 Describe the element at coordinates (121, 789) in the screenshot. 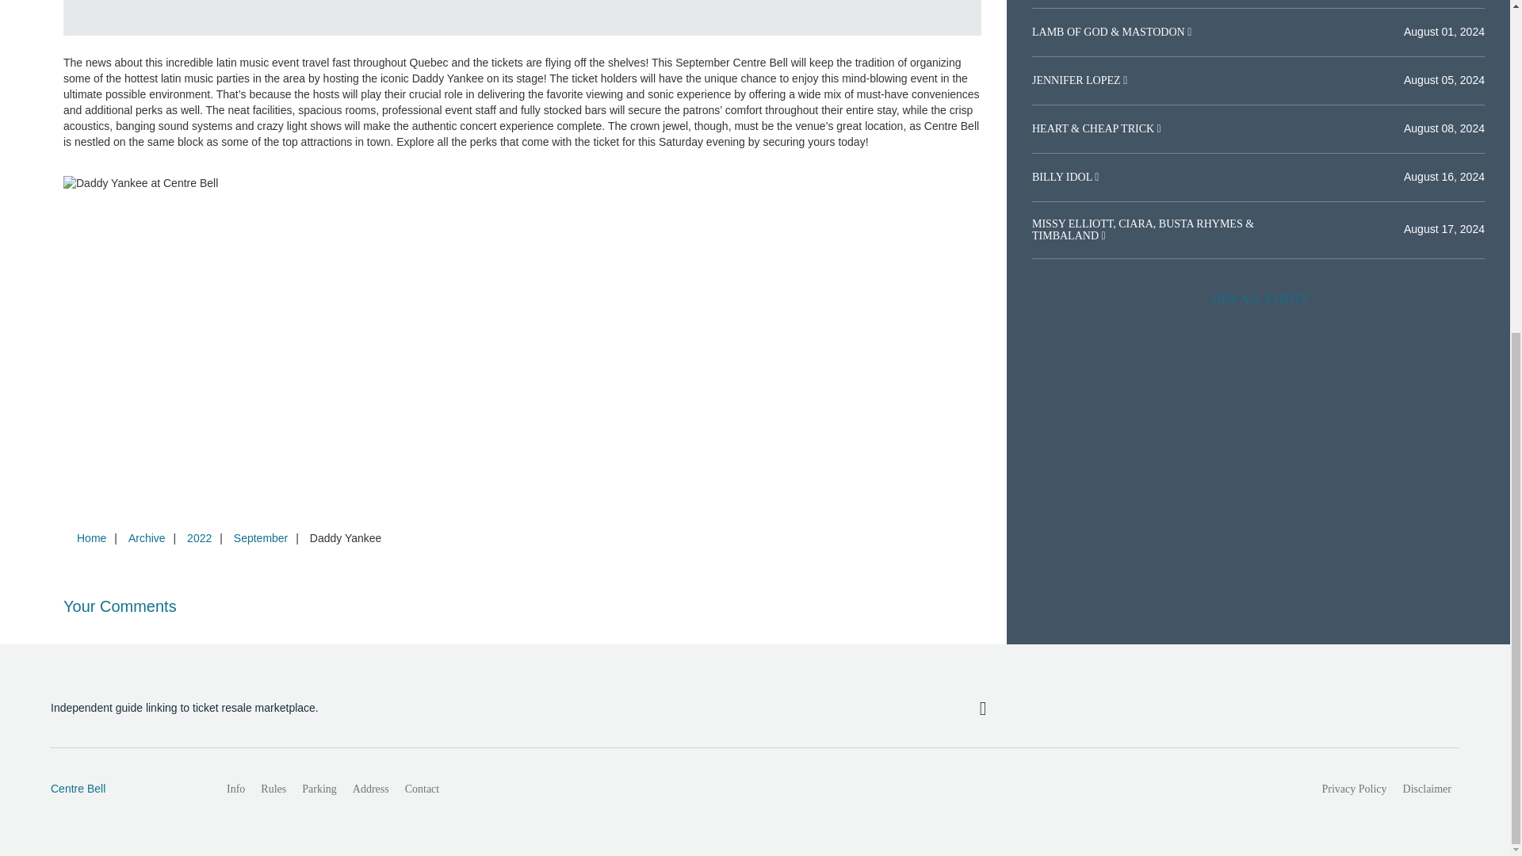

I see `Centre Bell` at that location.